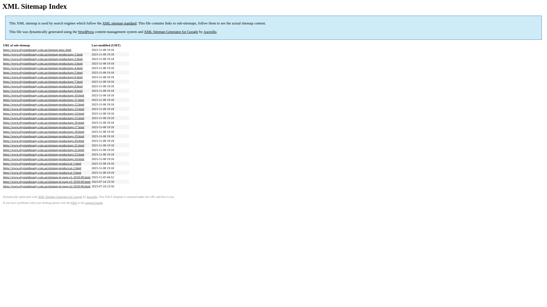 Image resolution: width=547 pixels, height=307 pixels. I want to click on https://www.elysiumbeauty.com.au/sitemap-producttags-16.html, so click(44, 123).